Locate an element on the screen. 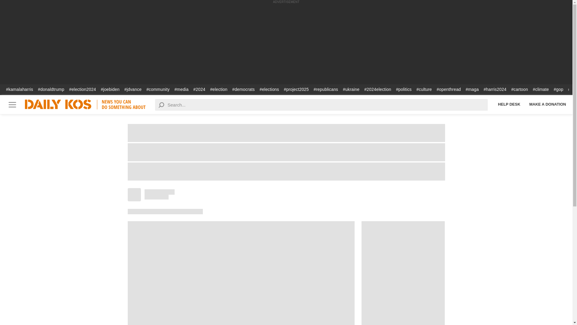 Image resolution: width=577 pixels, height=325 pixels. Help Desk is located at coordinates (509, 104).